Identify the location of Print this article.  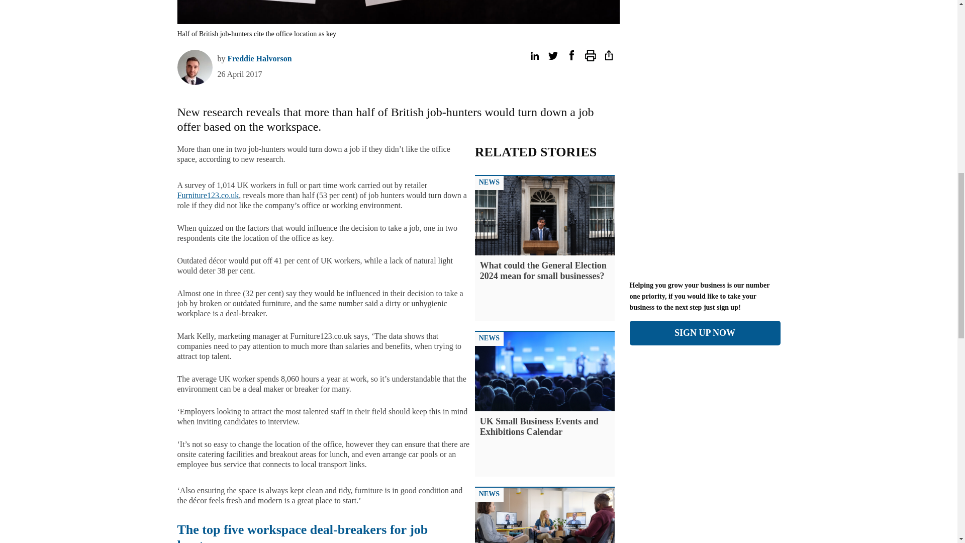
(590, 55).